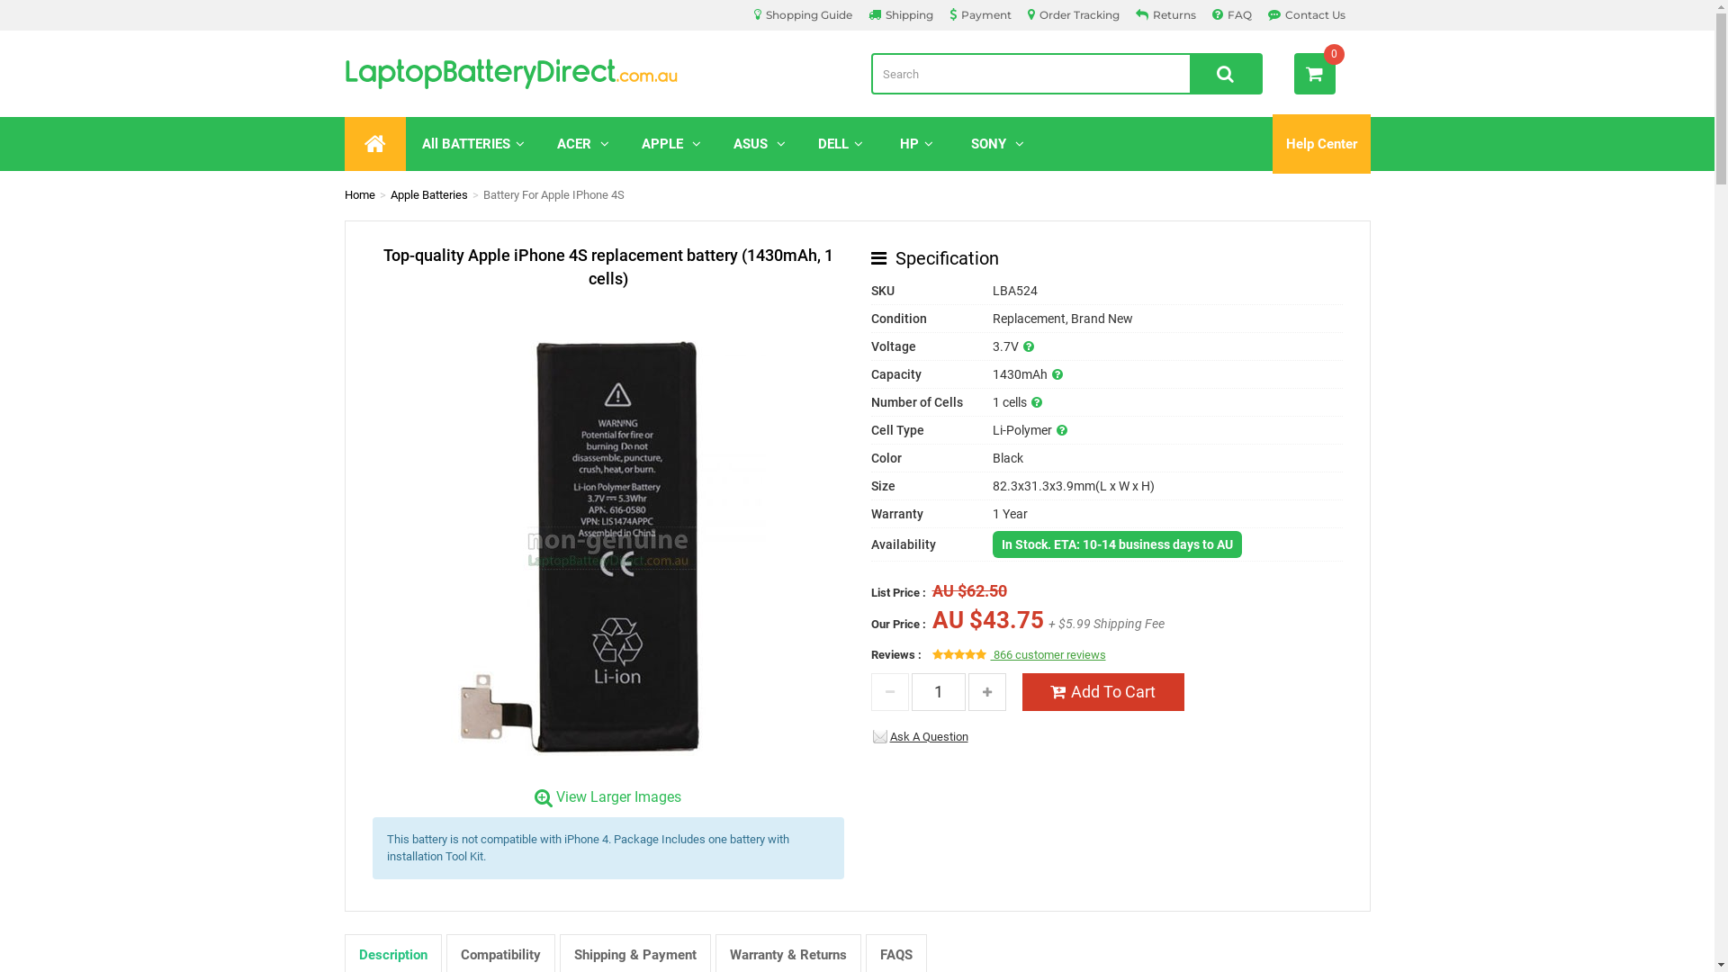 The width and height of the screenshot is (1728, 972). I want to click on Voltage explained, so click(1028, 346).